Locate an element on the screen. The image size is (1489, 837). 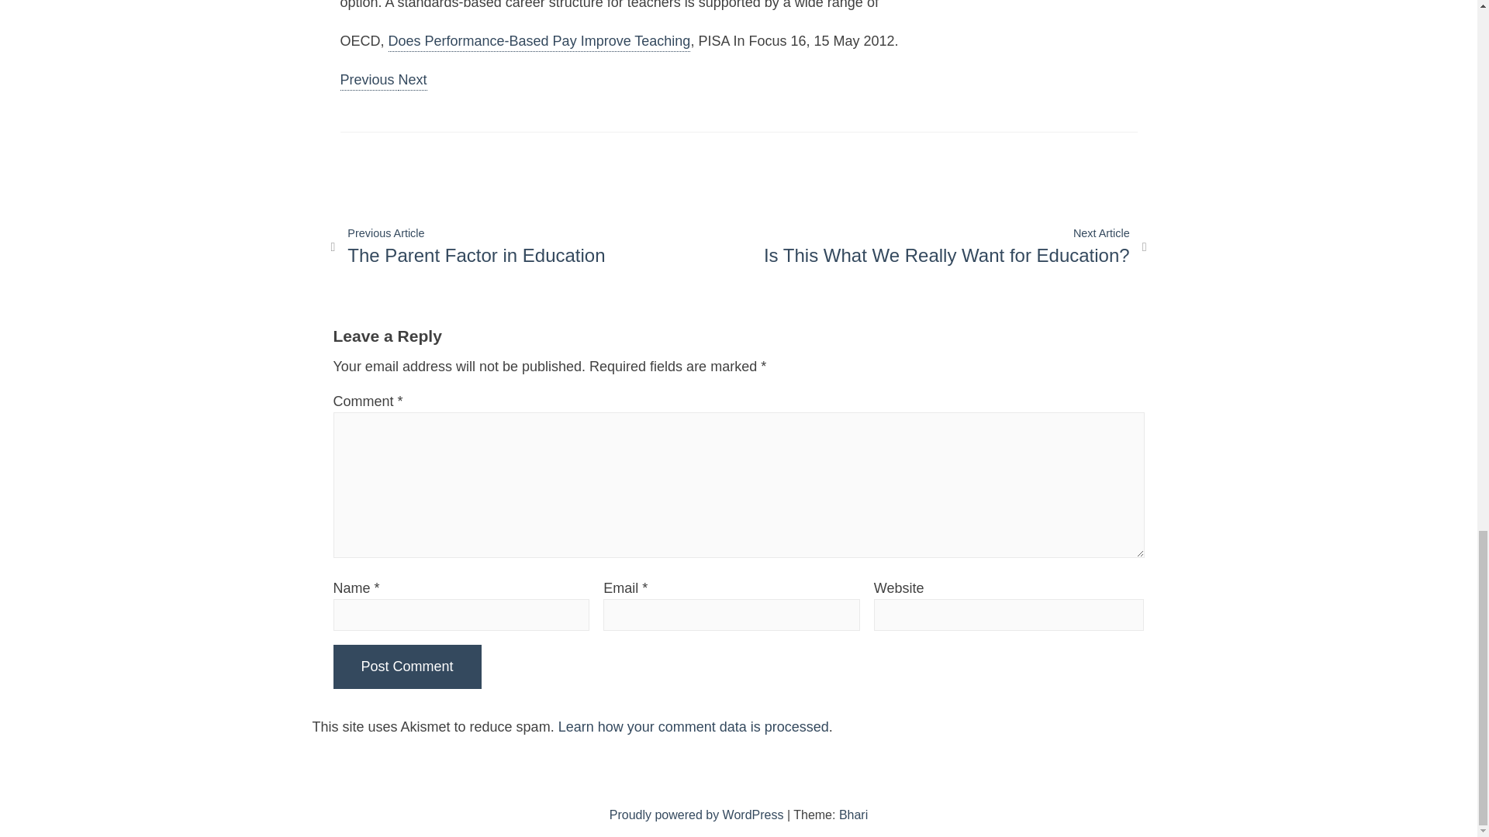
Proudly powered by WordPress is located at coordinates (413, 81).